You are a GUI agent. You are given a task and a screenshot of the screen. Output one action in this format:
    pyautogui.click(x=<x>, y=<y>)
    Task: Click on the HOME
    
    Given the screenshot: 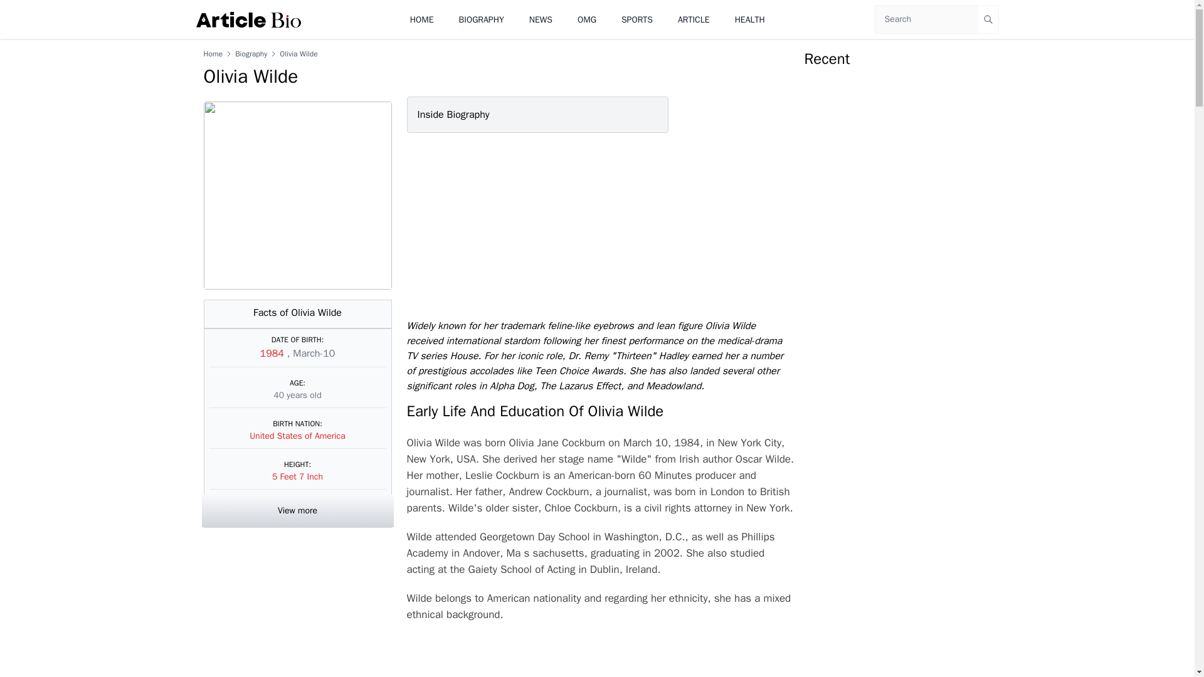 What is the action you would take?
    pyautogui.click(x=421, y=19)
    